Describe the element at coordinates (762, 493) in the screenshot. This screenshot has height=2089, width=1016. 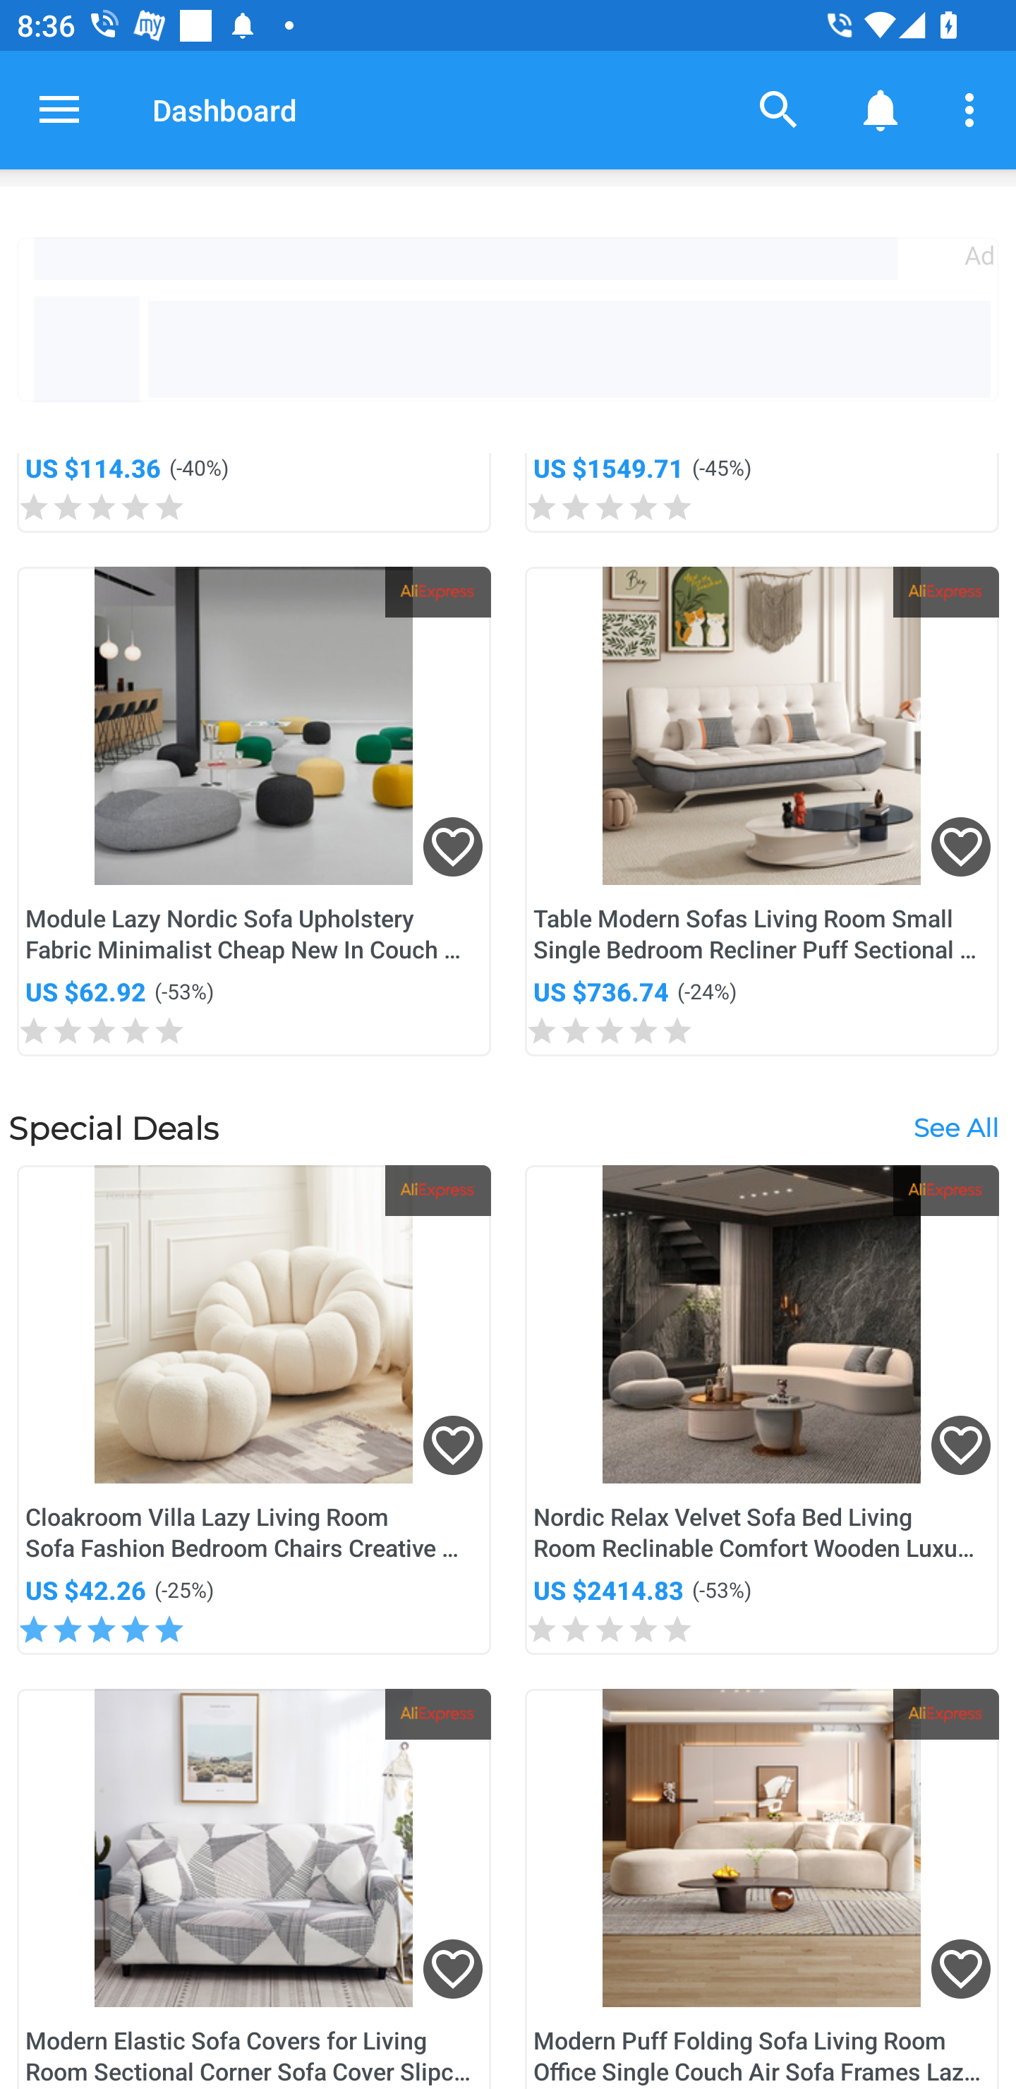
I see `US $1549.71 (-45%) 0.0` at that location.